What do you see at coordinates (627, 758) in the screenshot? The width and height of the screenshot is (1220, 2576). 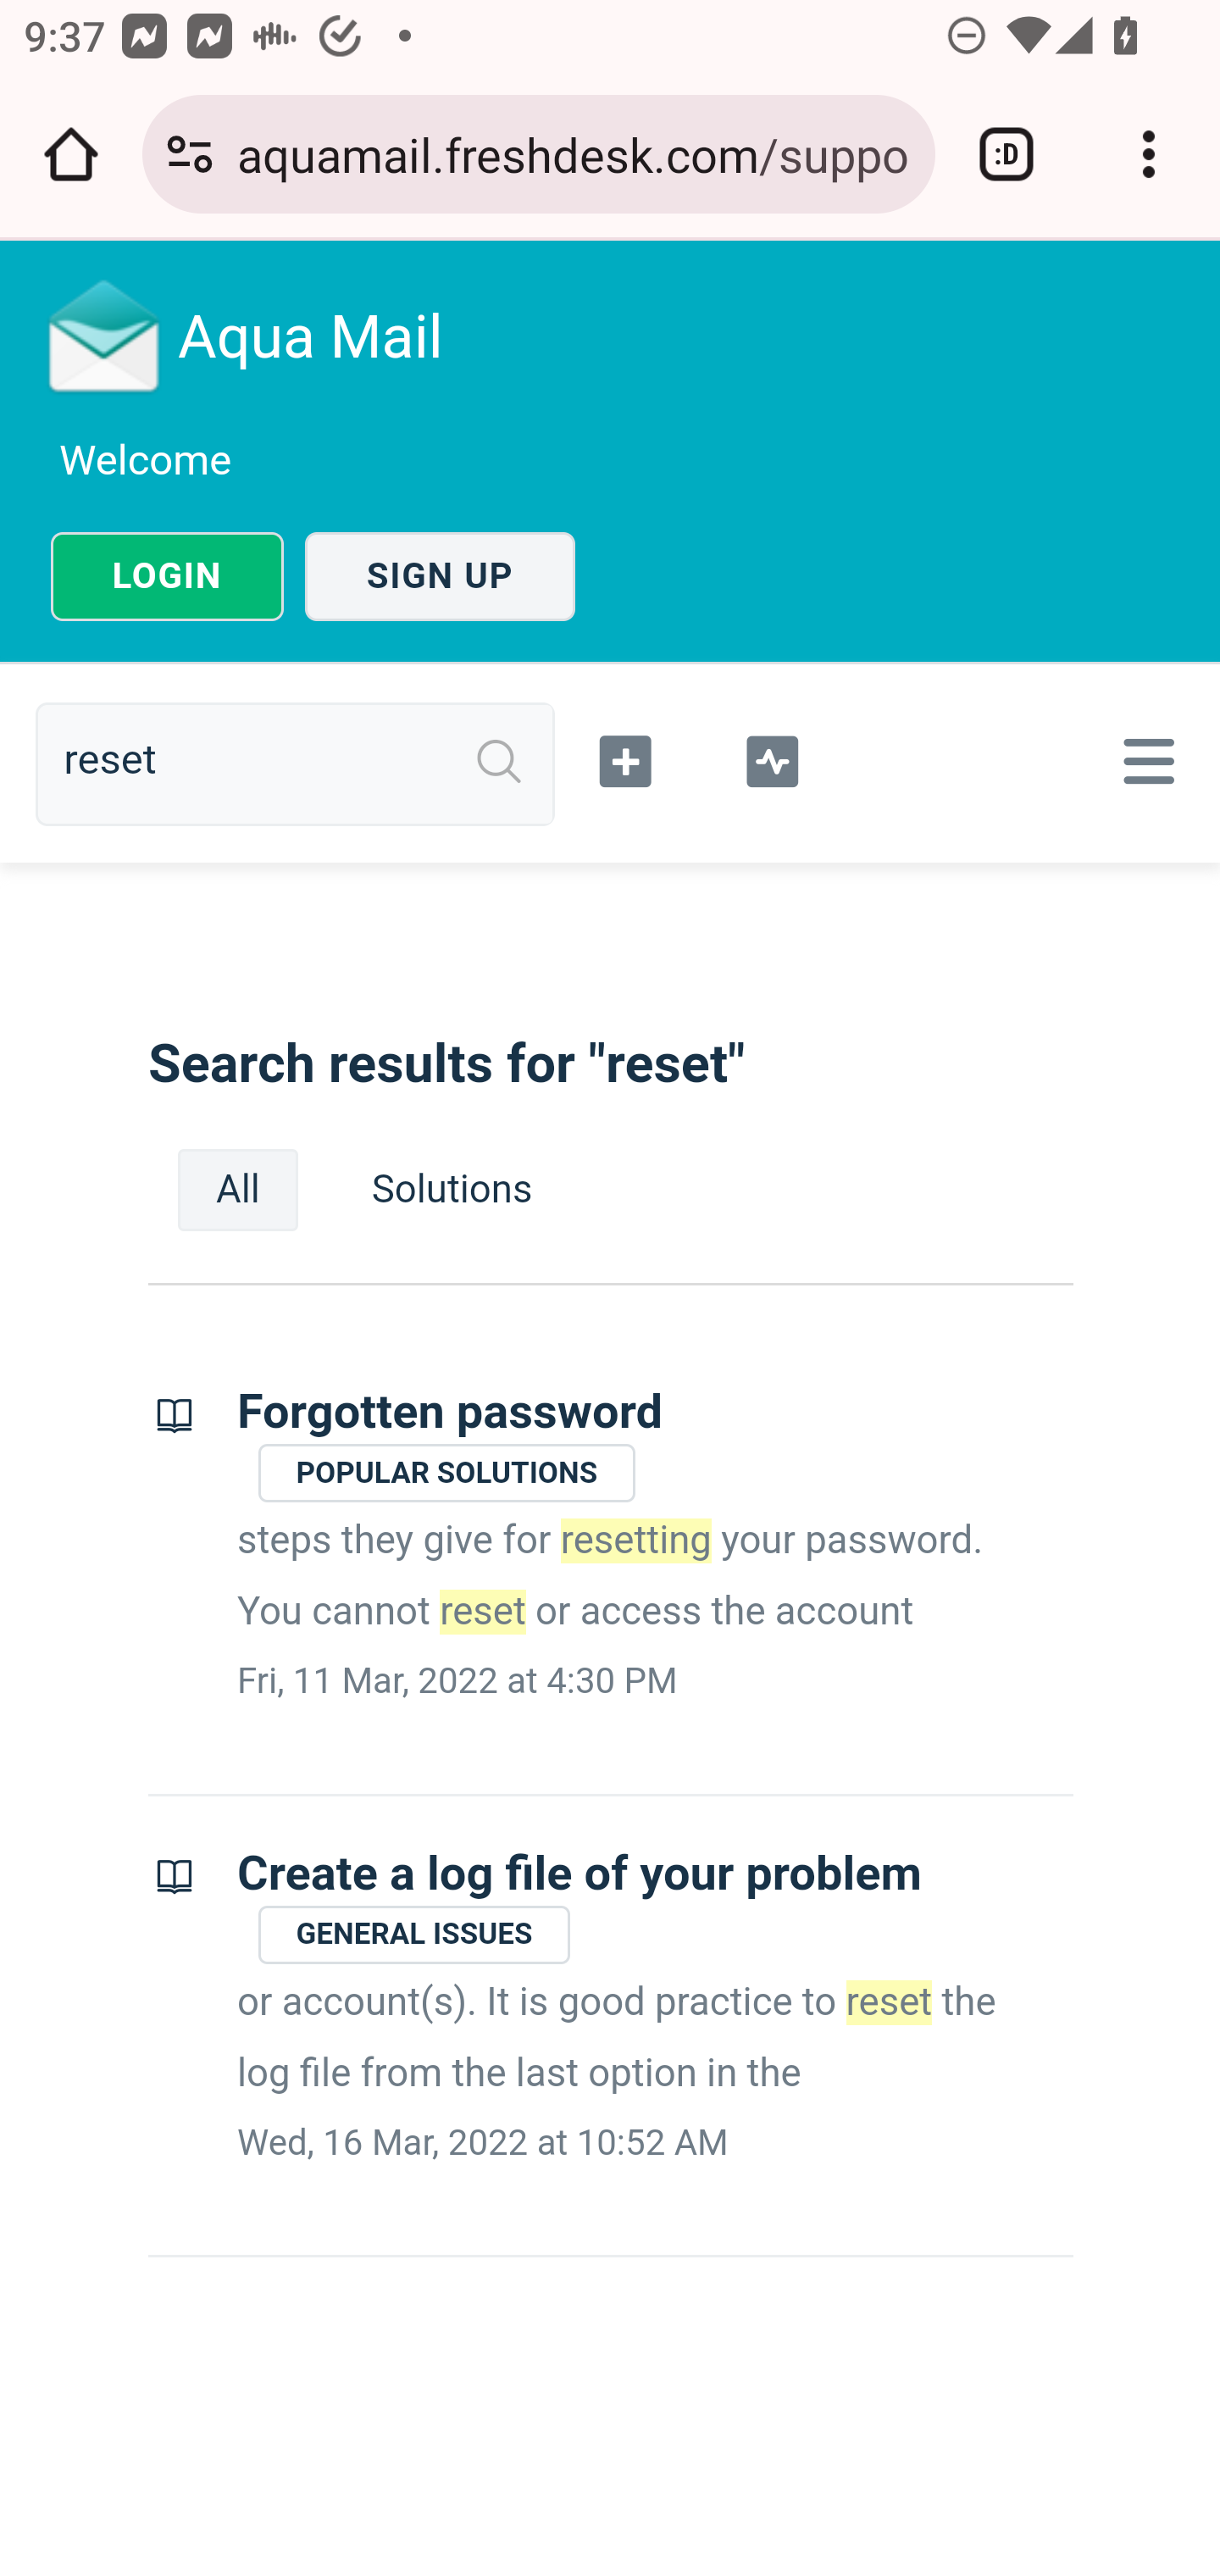 I see `` at bounding box center [627, 758].